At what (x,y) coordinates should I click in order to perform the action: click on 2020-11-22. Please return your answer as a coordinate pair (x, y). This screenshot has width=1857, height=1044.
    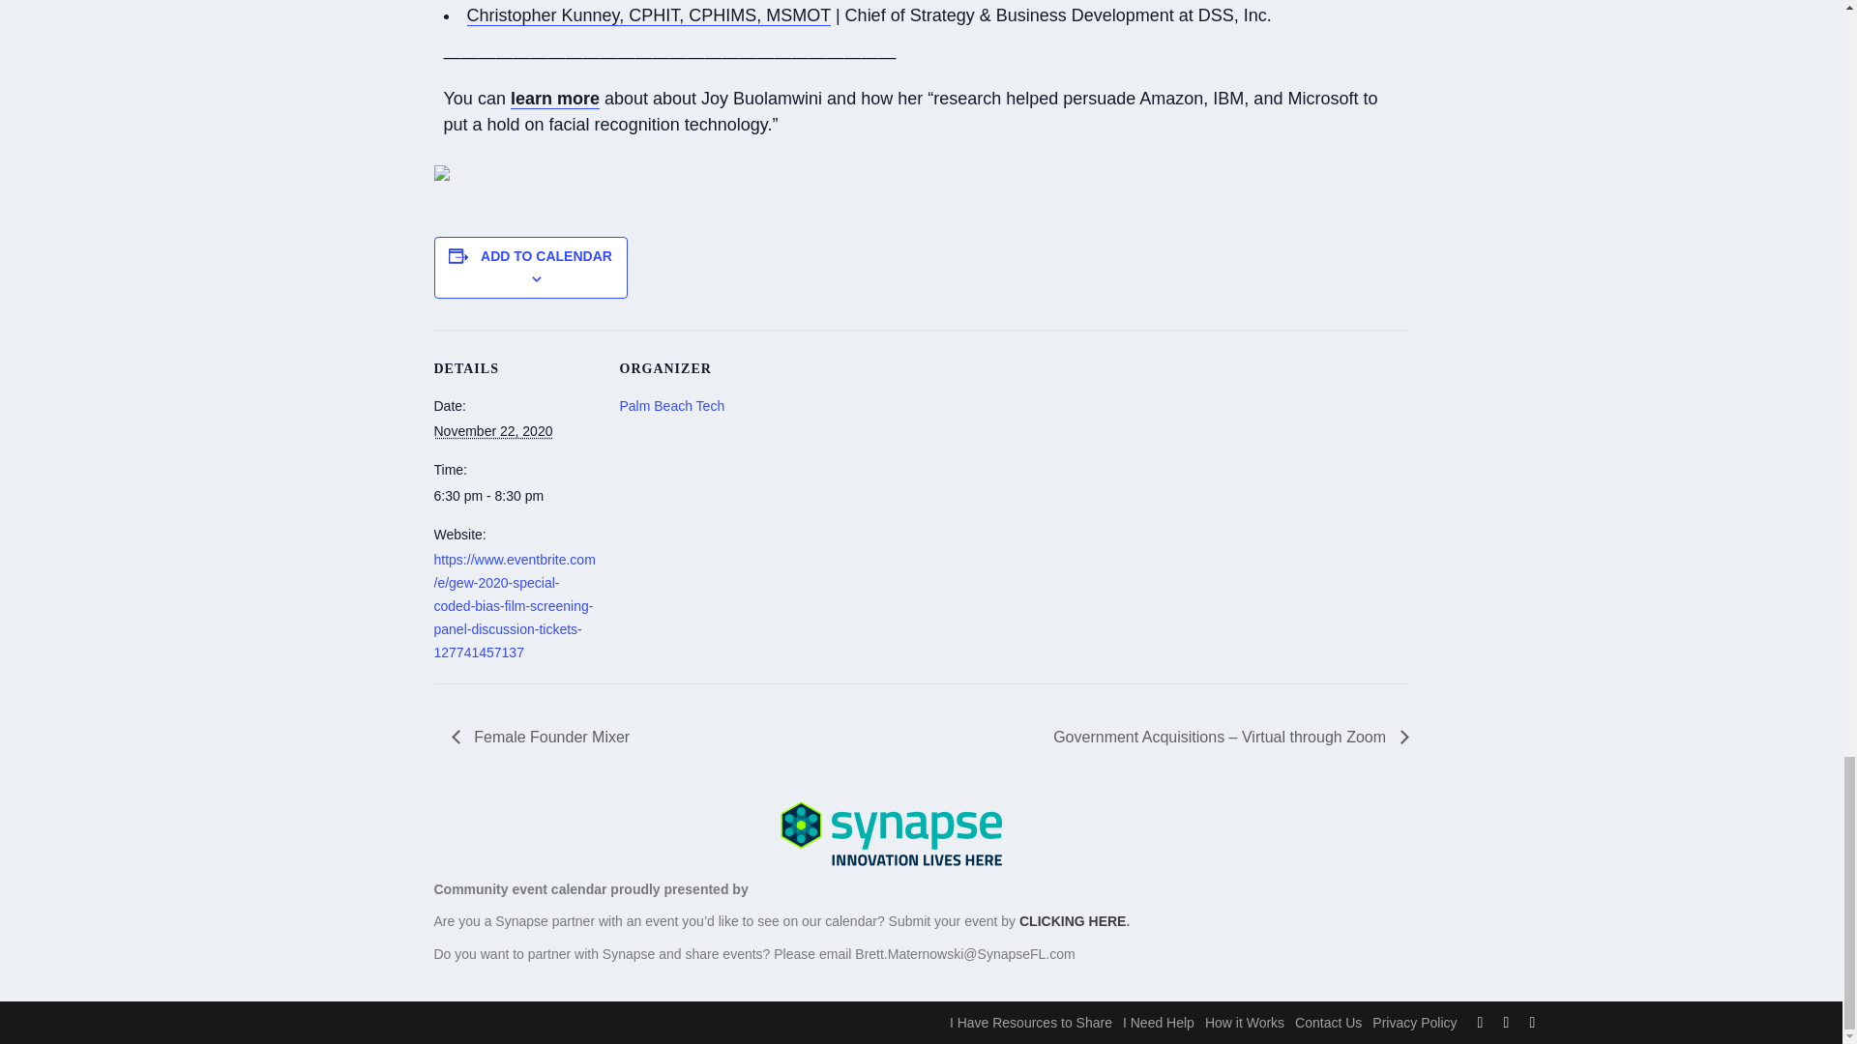
    Looking at the image, I should click on (491, 431).